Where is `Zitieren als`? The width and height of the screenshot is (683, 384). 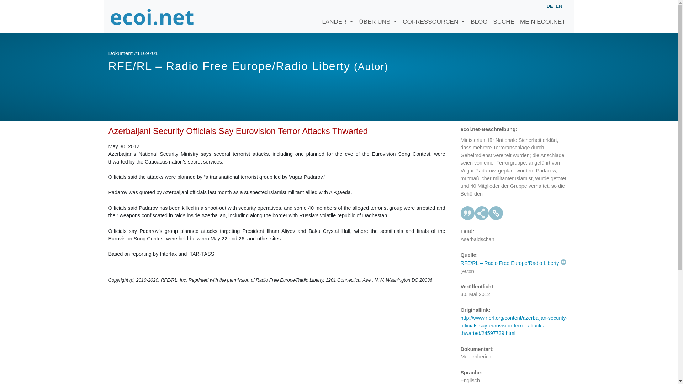
Zitieren als is located at coordinates (467, 213).